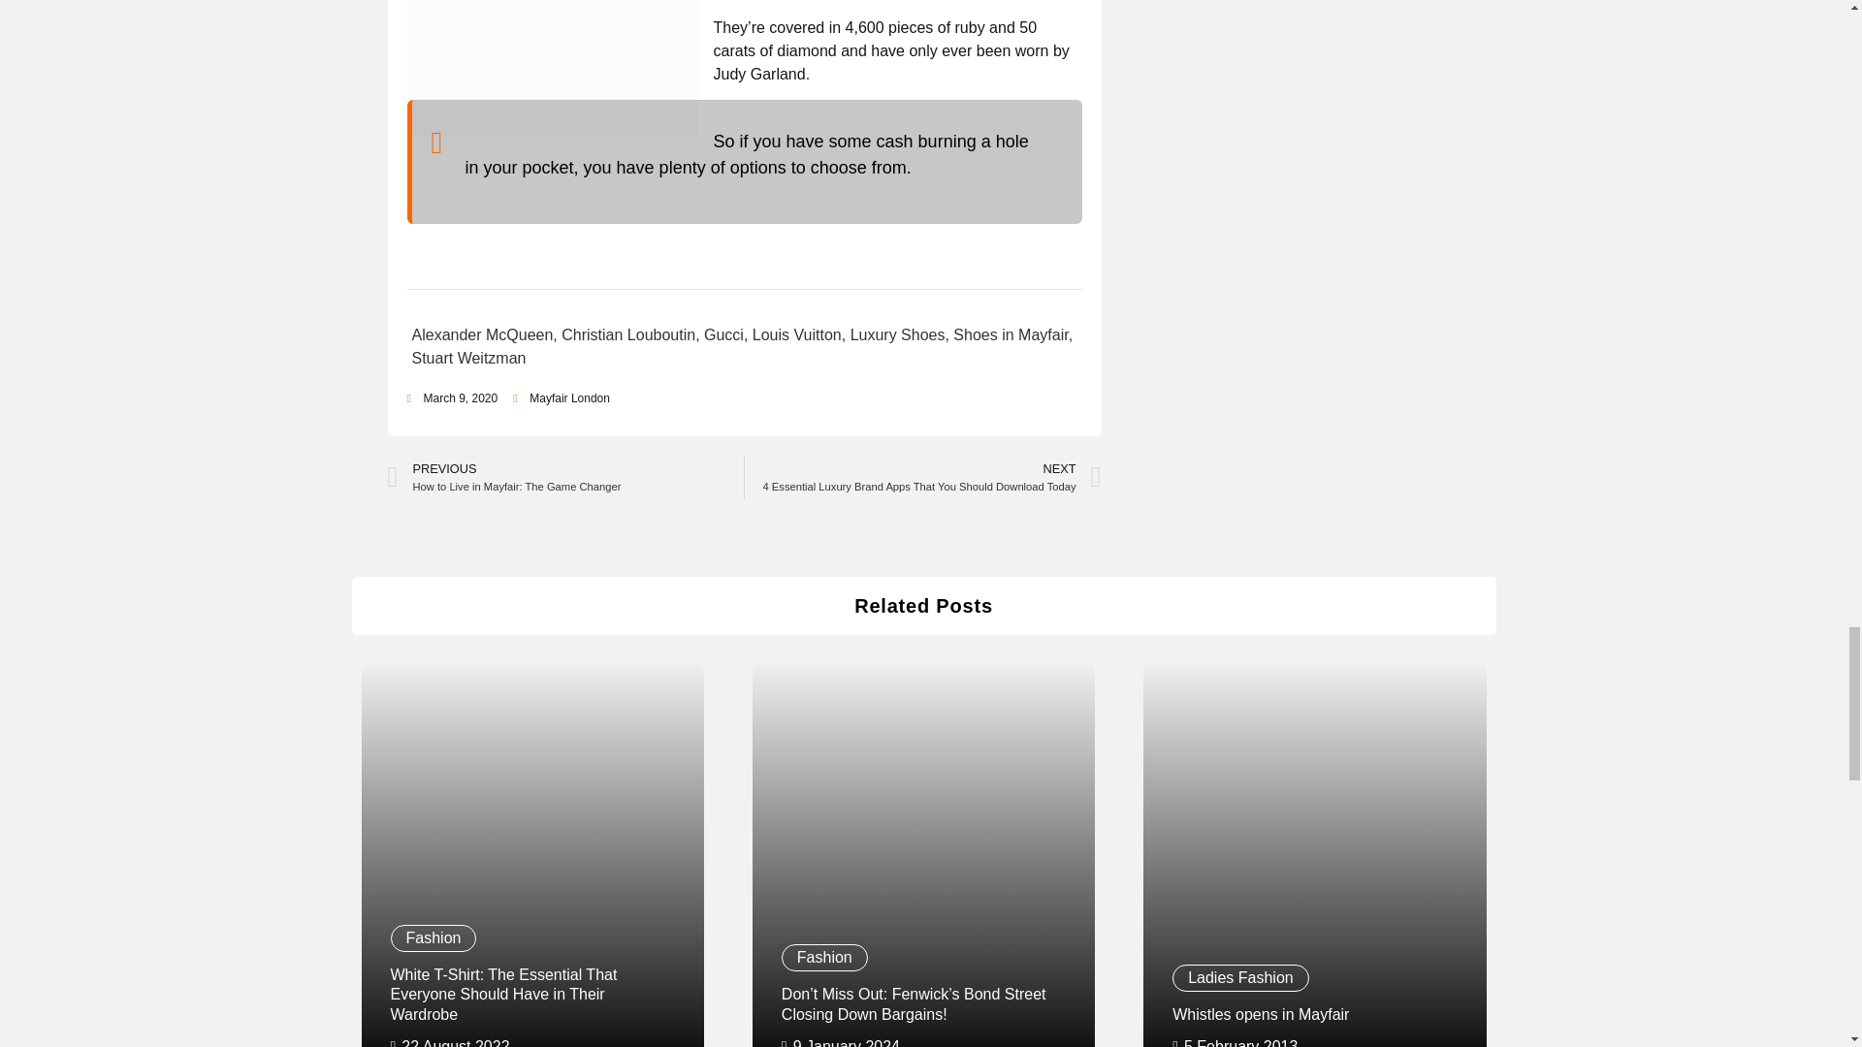 The image size is (1862, 1047). I want to click on The Most Expensive Shoe Brands, so click(553, 68).